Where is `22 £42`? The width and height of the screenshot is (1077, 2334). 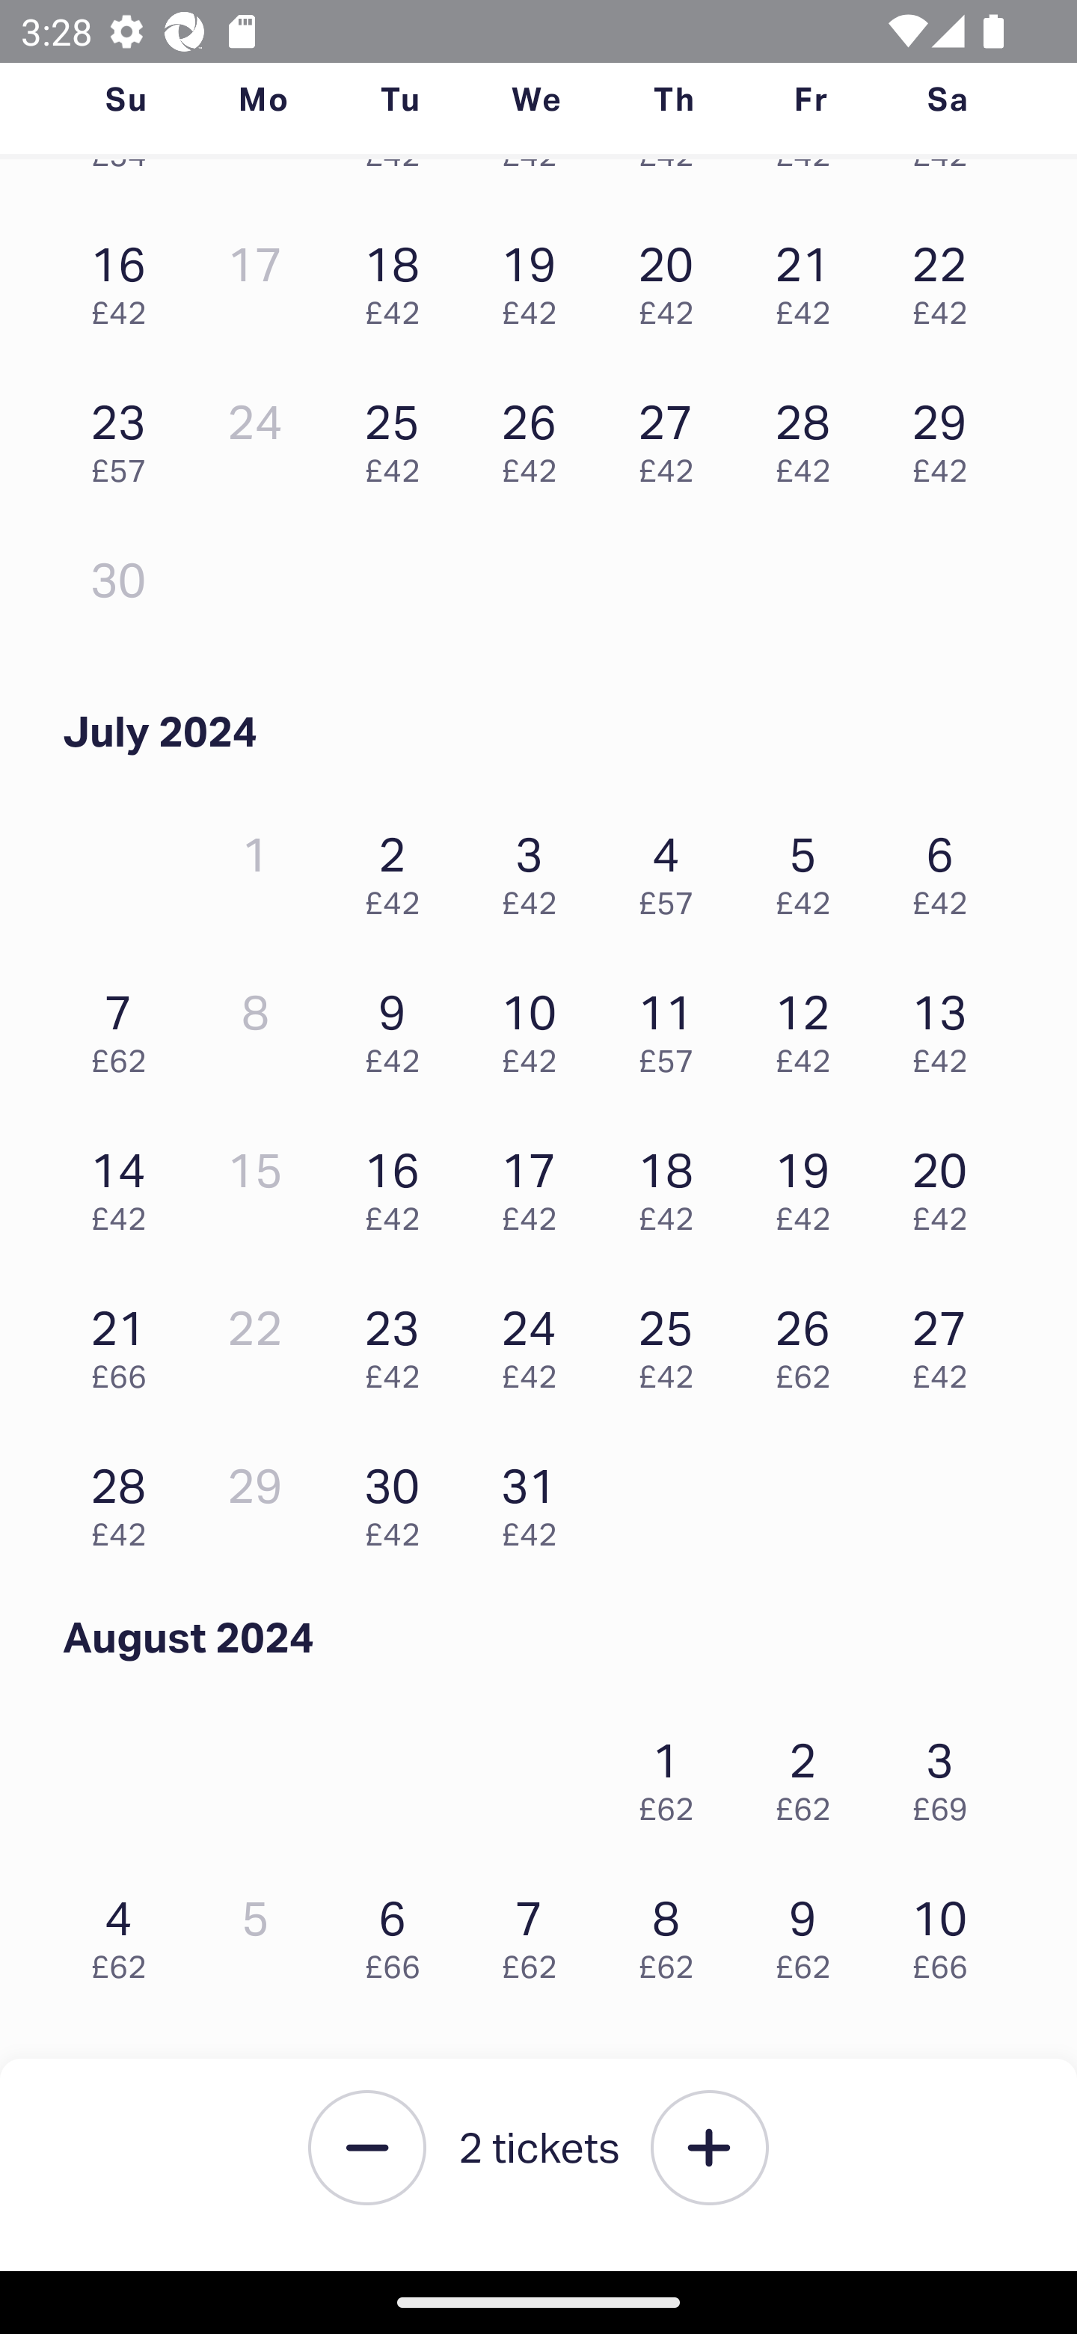
22 £42 is located at coordinates (947, 278).